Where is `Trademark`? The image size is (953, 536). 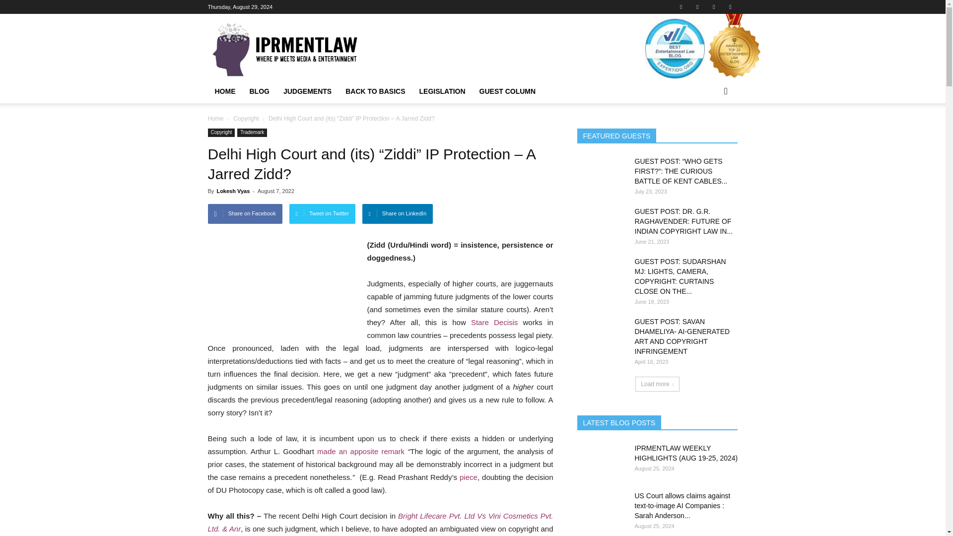
Trademark is located at coordinates (252, 133).